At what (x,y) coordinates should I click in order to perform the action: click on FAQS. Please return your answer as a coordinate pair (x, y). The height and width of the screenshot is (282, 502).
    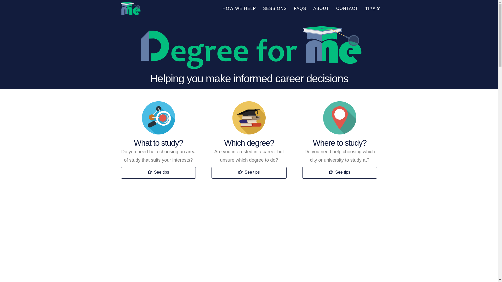
    Looking at the image, I should click on (300, 10).